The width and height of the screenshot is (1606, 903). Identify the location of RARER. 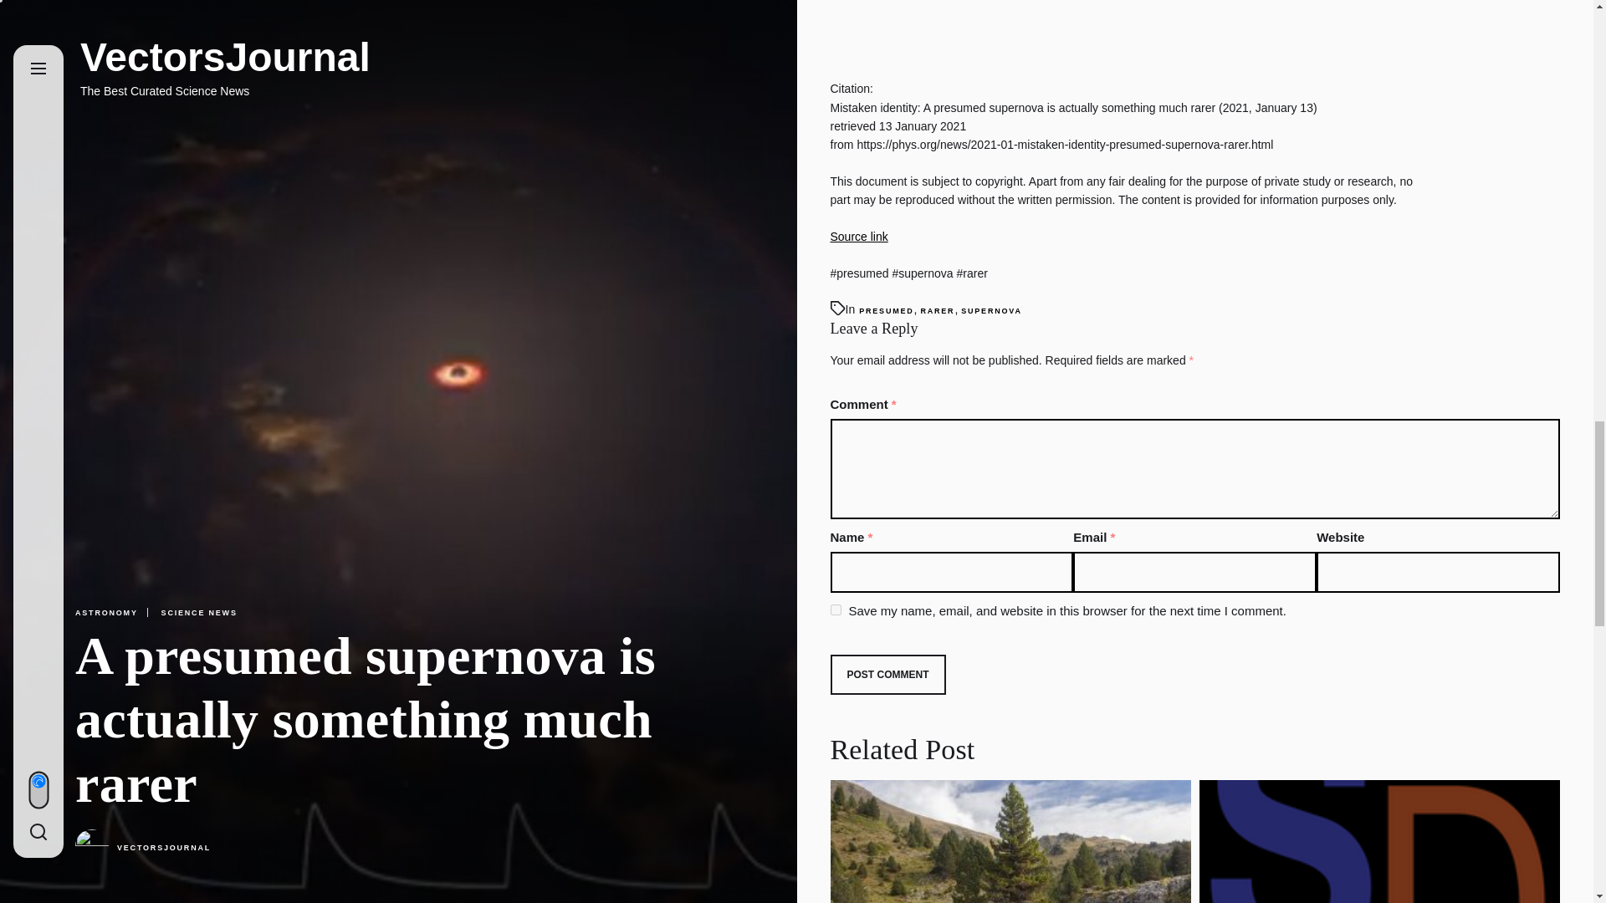
(937, 311).